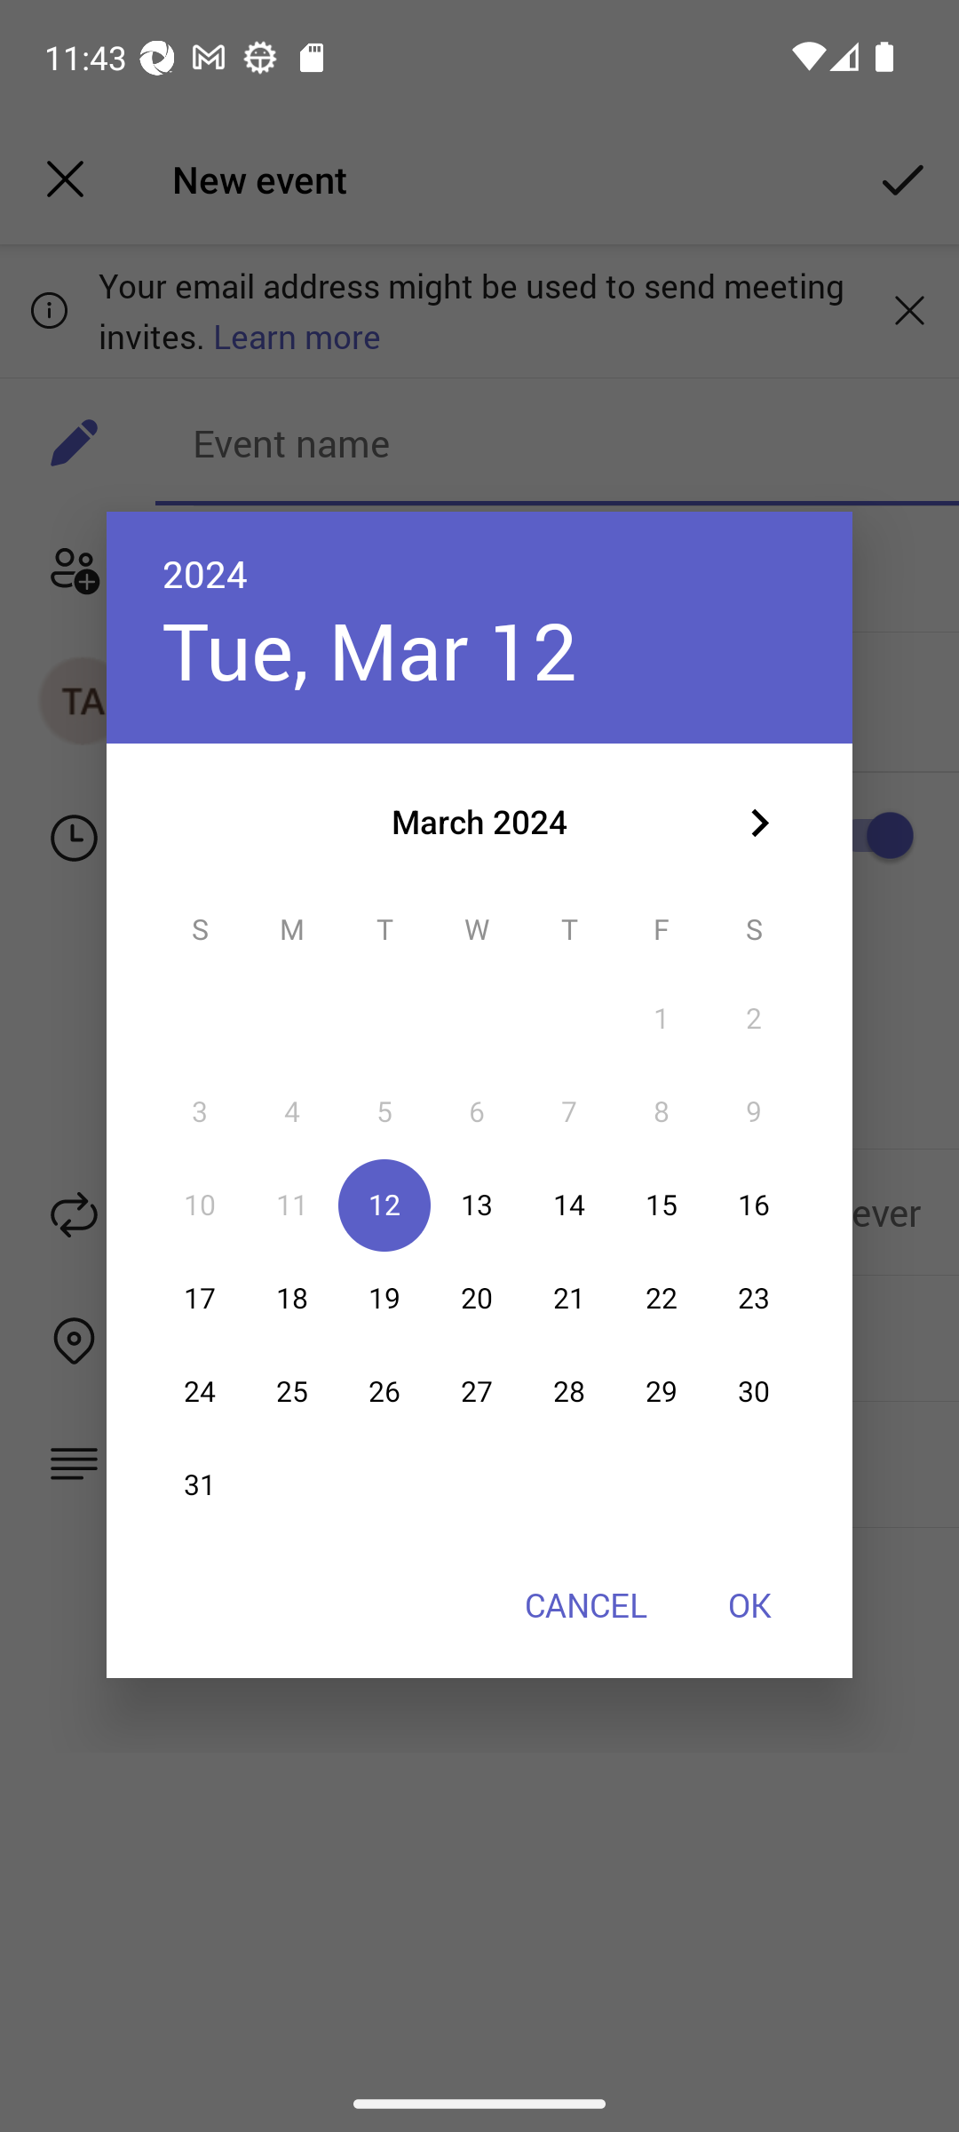 The height and width of the screenshot is (2132, 959). What do you see at coordinates (586, 1604) in the screenshot?
I see `CANCEL` at bounding box center [586, 1604].